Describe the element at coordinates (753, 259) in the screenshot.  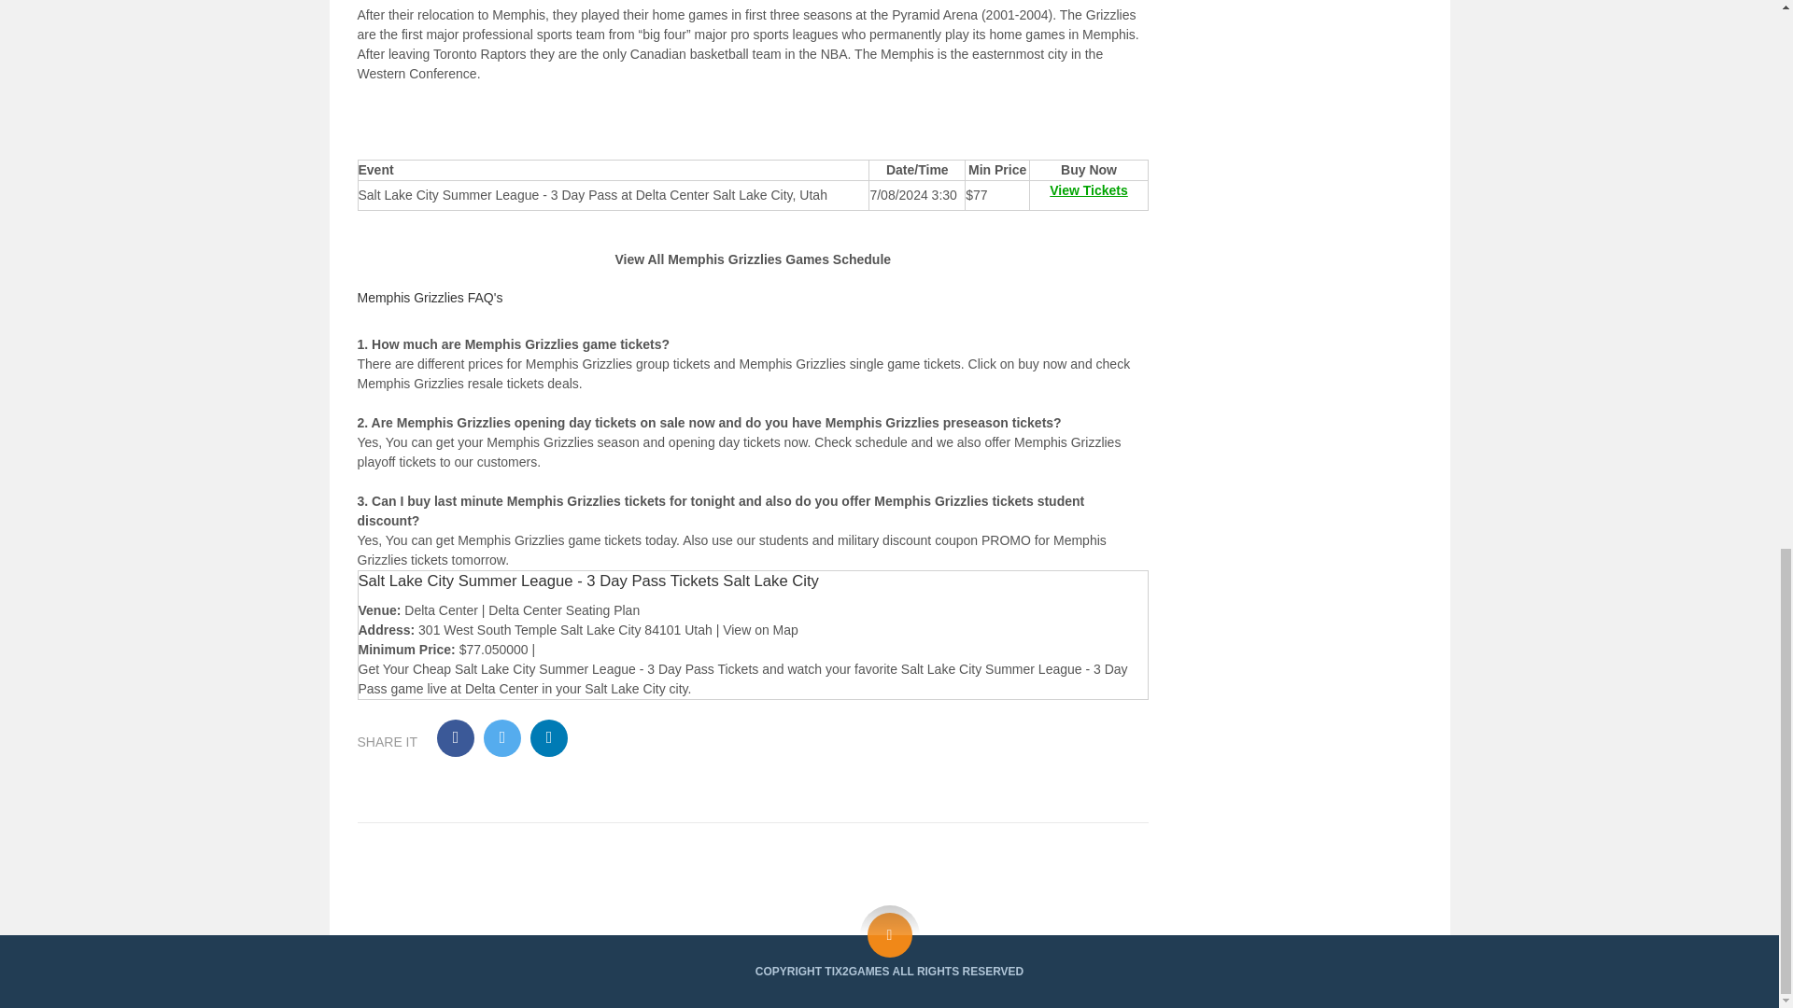
I see `View All Memphis Grizzlies Games Schedule` at that location.